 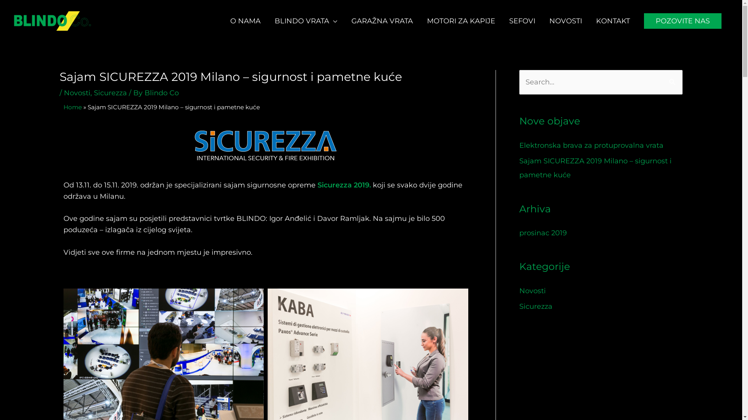 What do you see at coordinates (566, 21) in the screenshot?
I see `NOVOSTI` at bounding box center [566, 21].